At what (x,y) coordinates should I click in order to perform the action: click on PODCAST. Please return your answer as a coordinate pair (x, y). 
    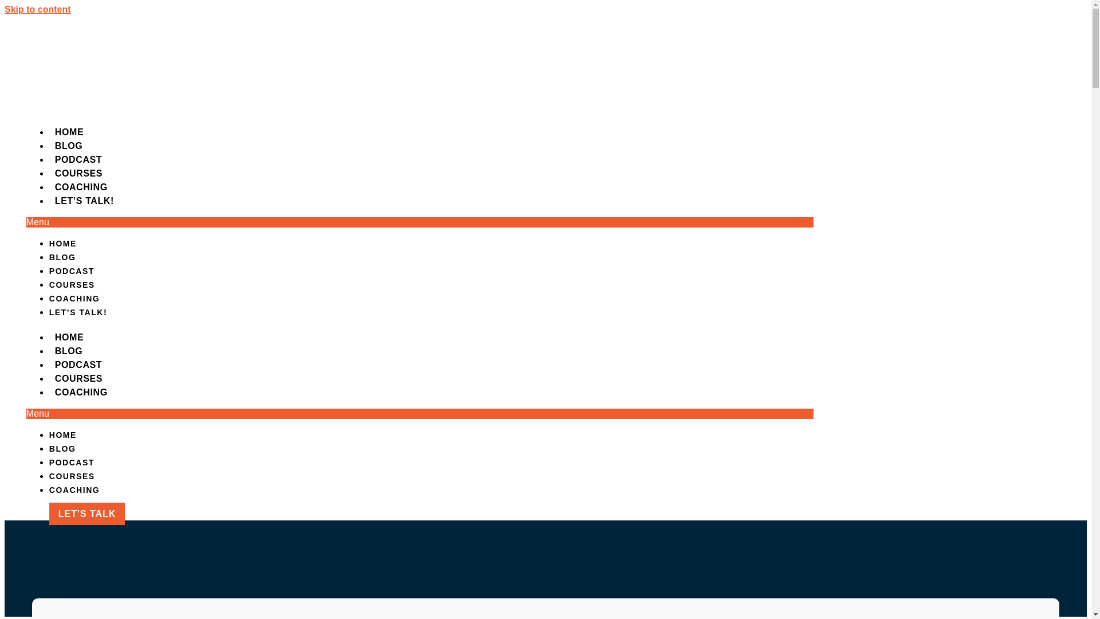
    Looking at the image, I should click on (78, 159).